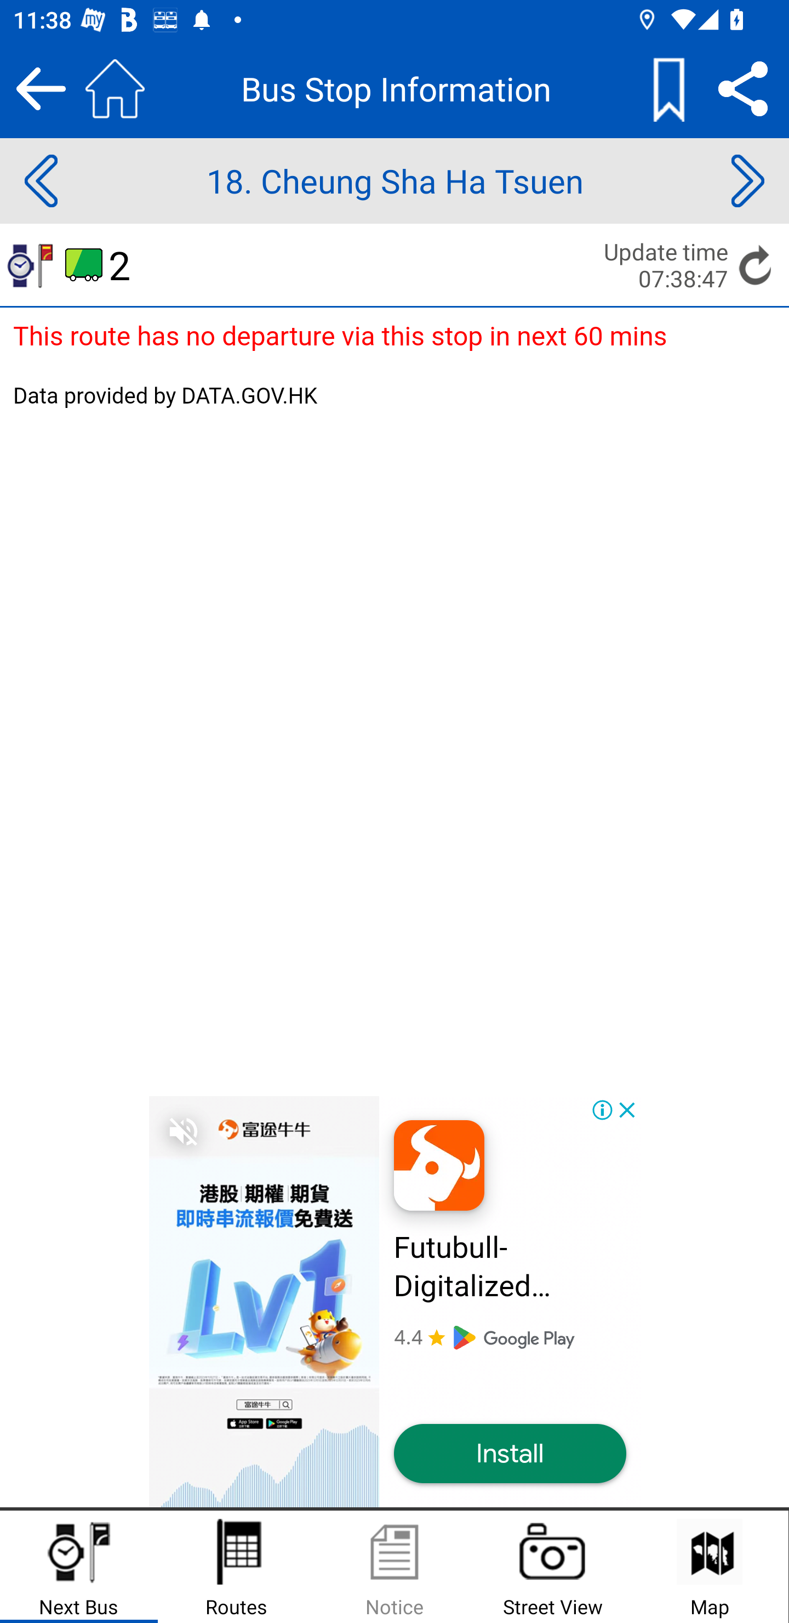 This screenshot has width=789, height=1623. Describe the element at coordinates (510, 1454) in the screenshot. I see `Install` at that location.